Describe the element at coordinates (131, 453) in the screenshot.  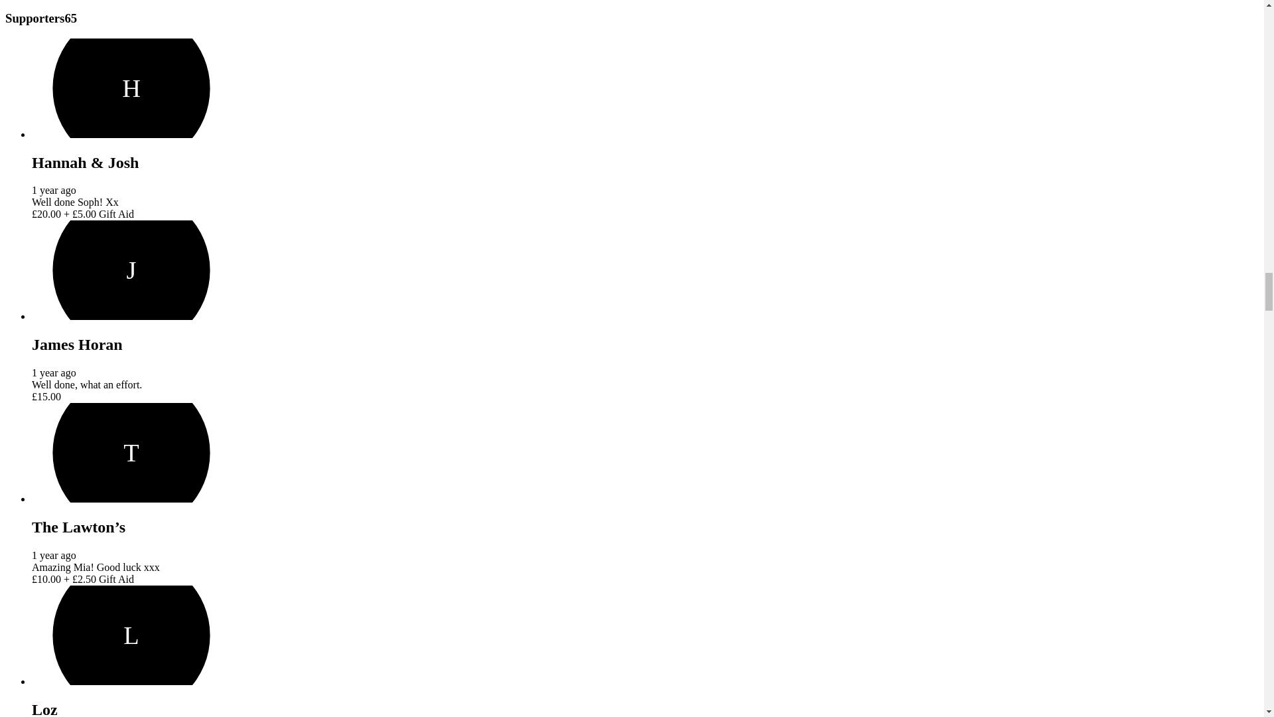
I see `T` at that location.